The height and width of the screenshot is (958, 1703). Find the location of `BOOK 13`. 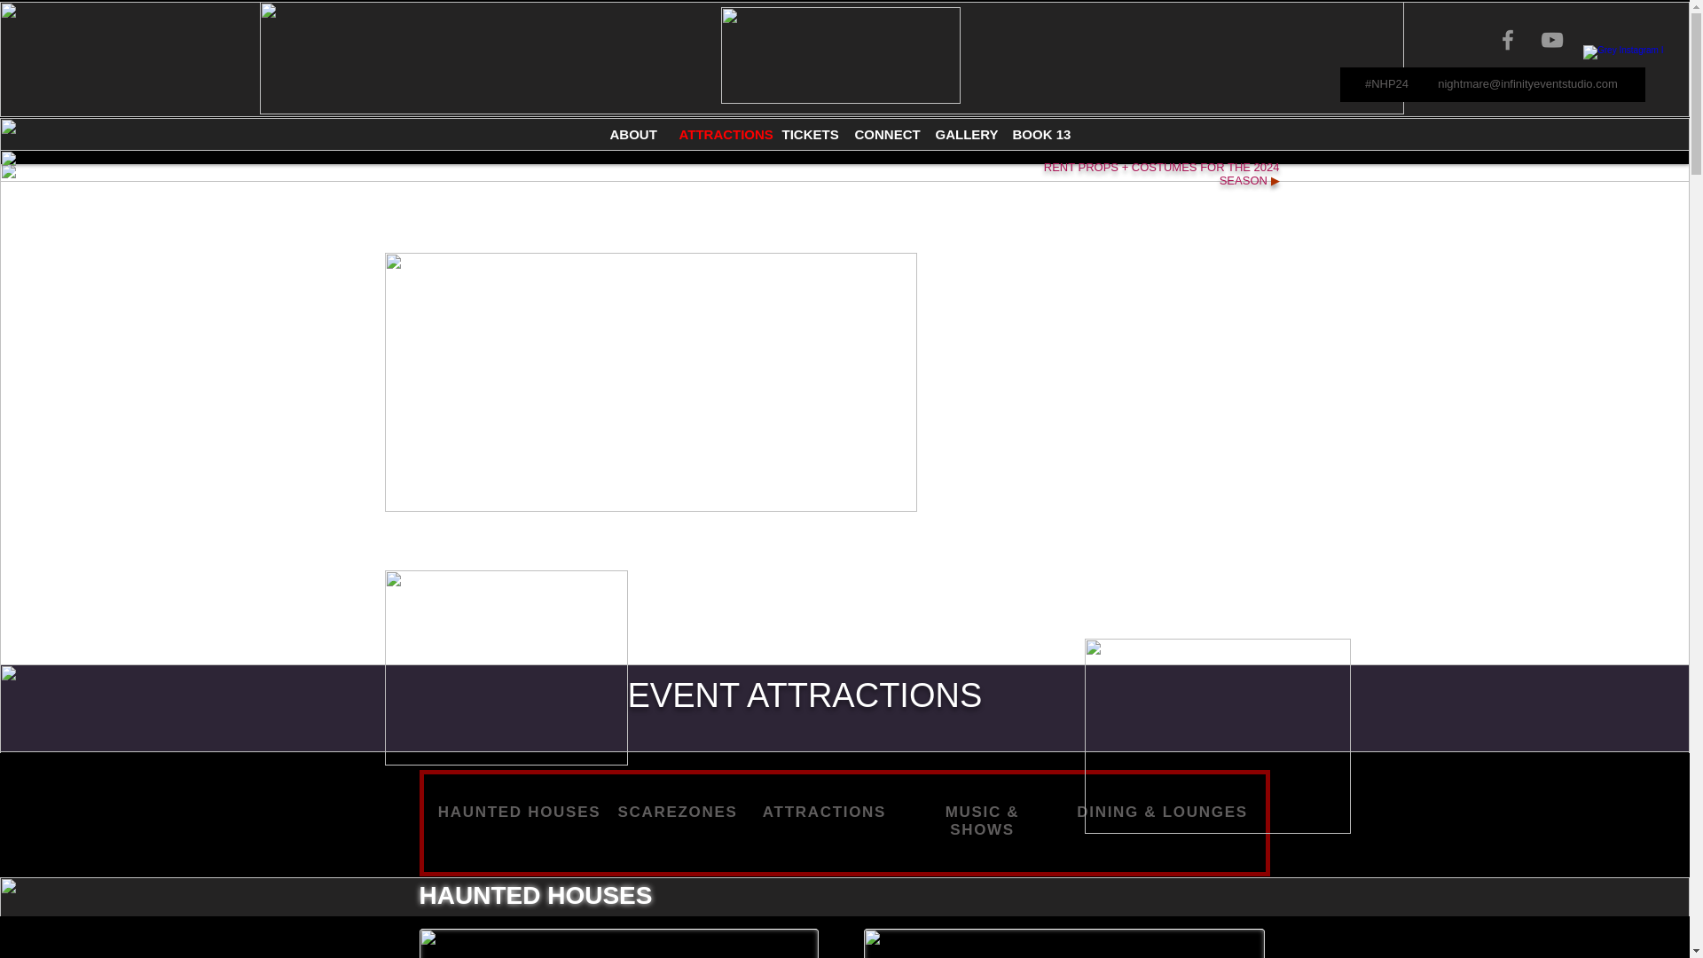

BOOK 13 is located at coordinates (1038, 135).